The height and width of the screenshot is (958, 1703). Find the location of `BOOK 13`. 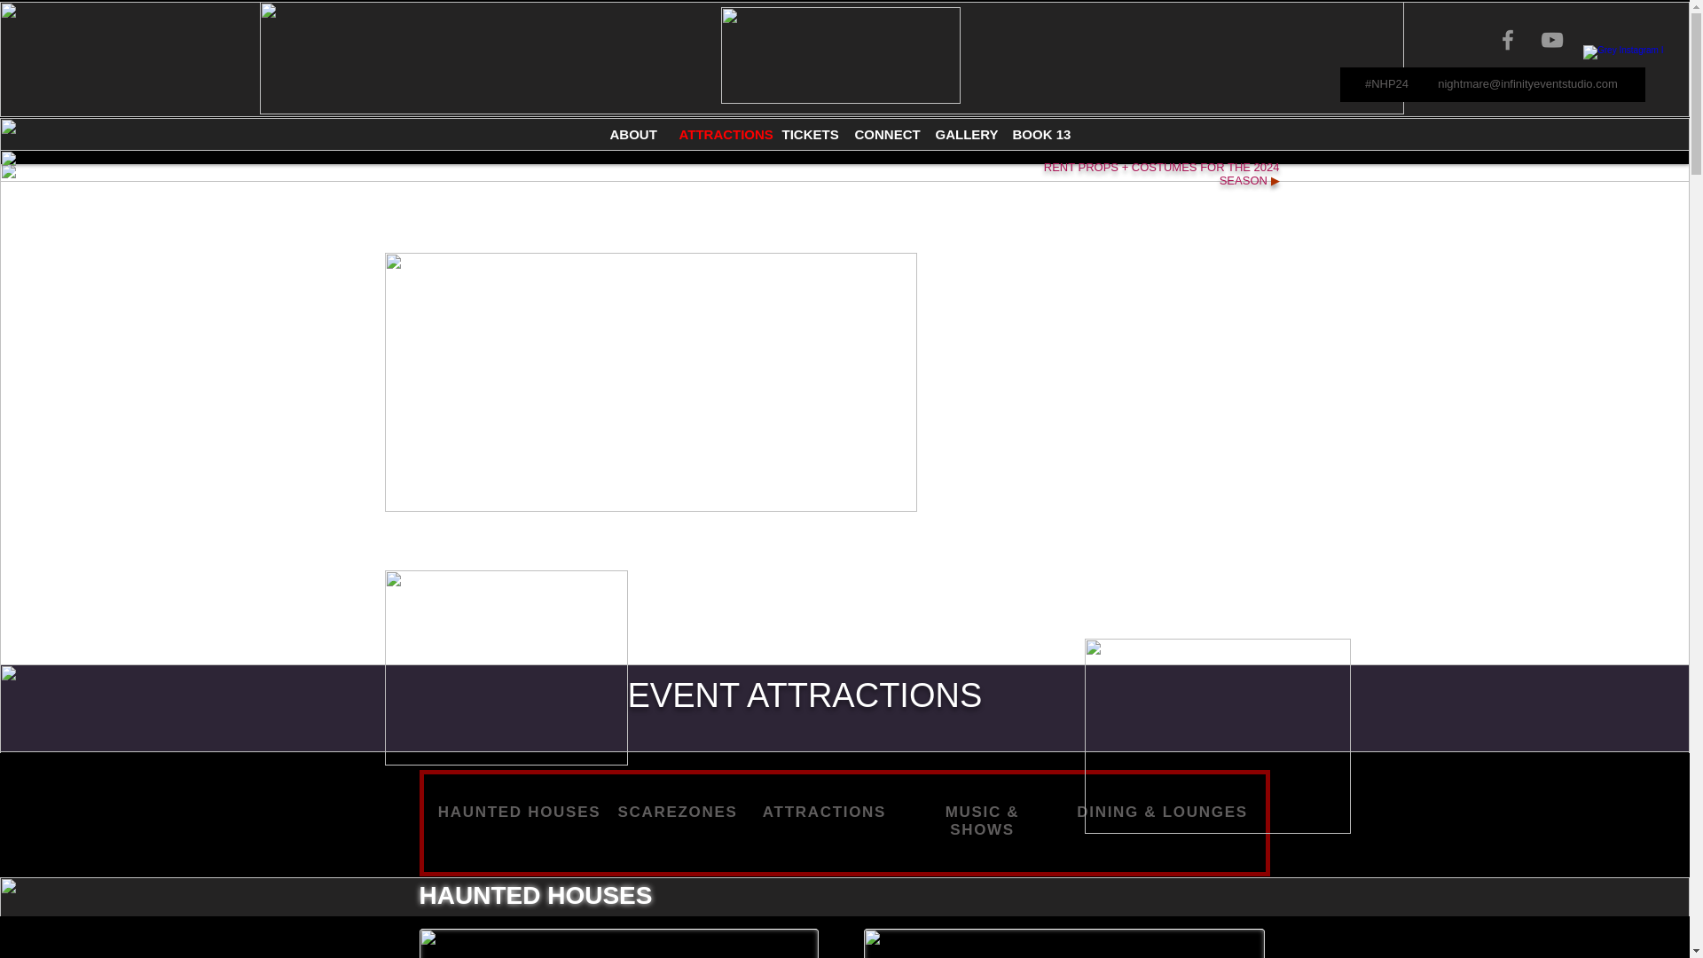

BOOK 13 is located at coordinates (1038, 135).